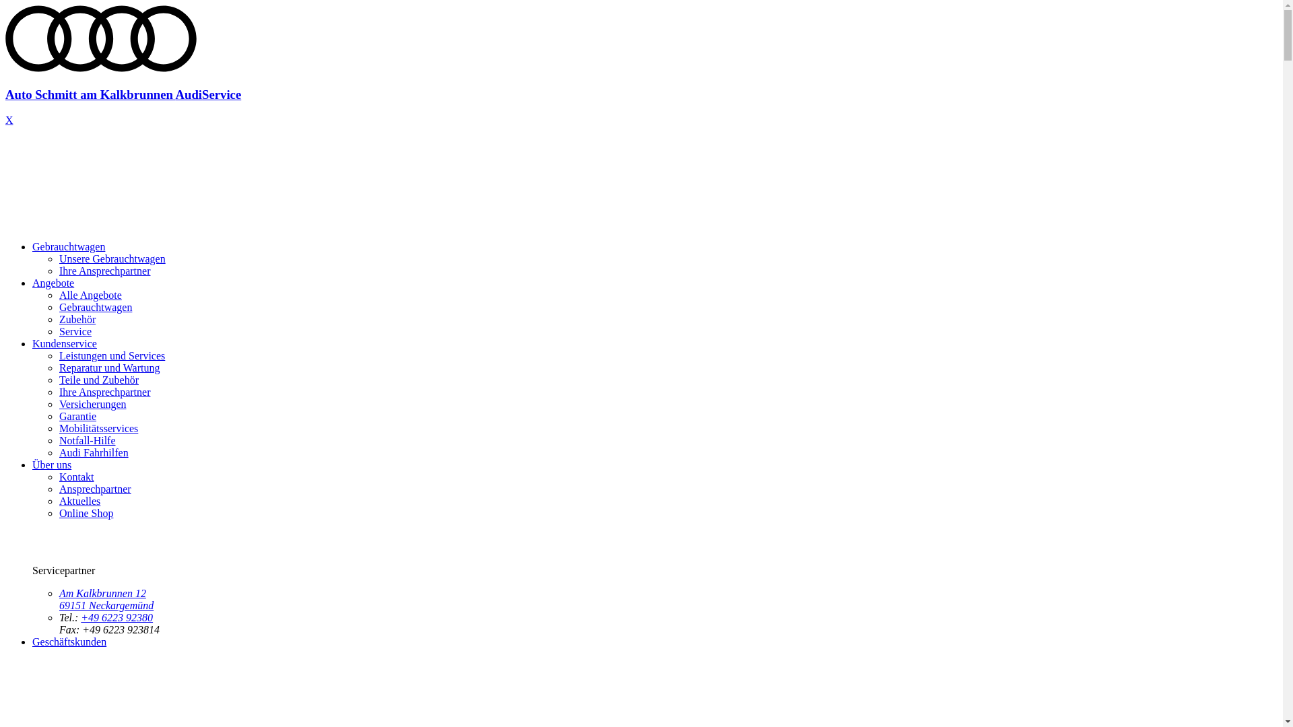 This screenshot has height=727, width=1293. What do you see at coordinates (77, 477) in the screenshot?
I see `Kontakt` at bounding box center [77, 477].